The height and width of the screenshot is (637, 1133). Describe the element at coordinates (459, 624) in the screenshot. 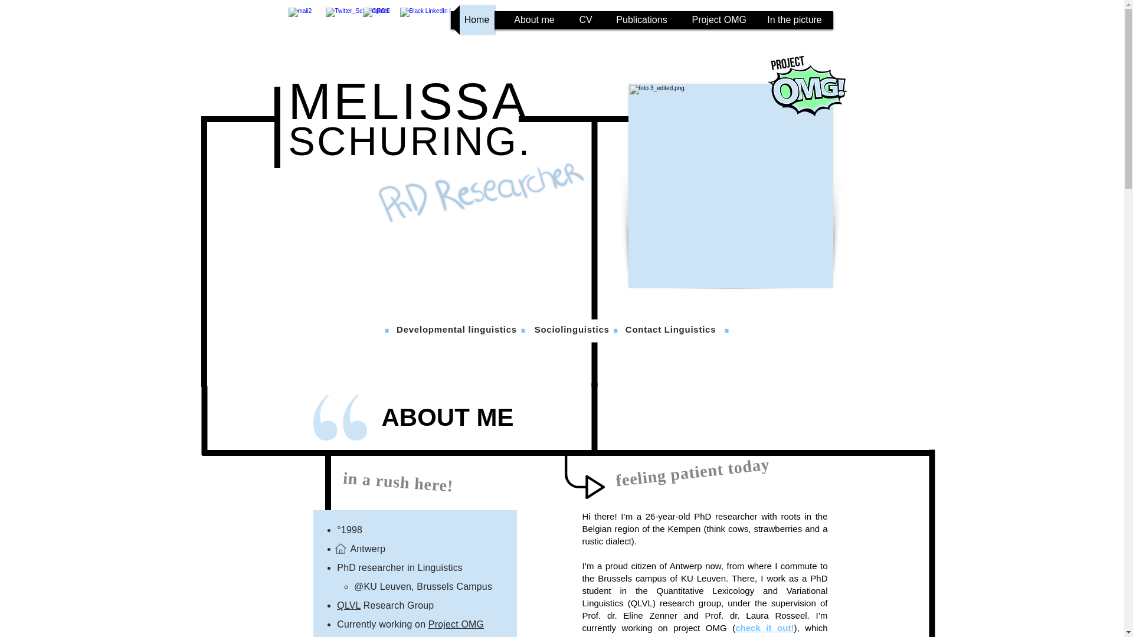

I see `roject OMG` at that location.